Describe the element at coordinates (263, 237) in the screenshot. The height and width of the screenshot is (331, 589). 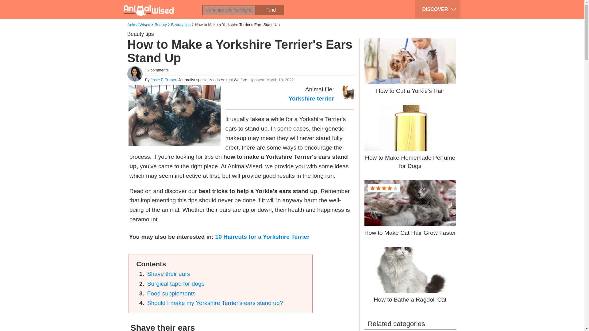
I see `10 Haircuts for a Yorkshire Terrier` at that location.